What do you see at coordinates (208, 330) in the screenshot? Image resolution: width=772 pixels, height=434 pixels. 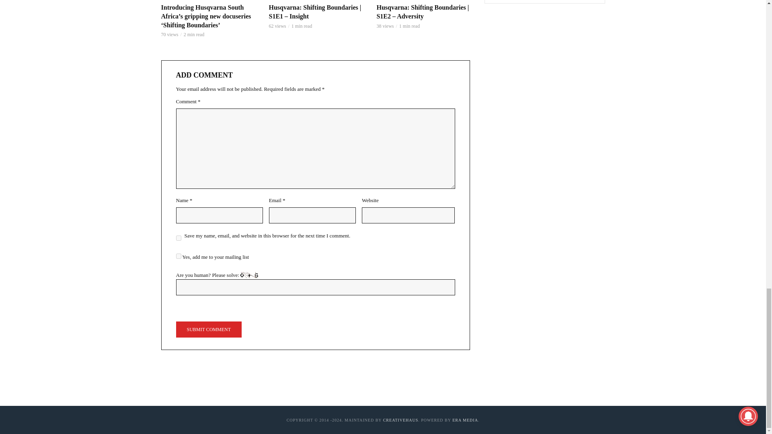 I see `Submit Comment` at bounding box center [208, 330].